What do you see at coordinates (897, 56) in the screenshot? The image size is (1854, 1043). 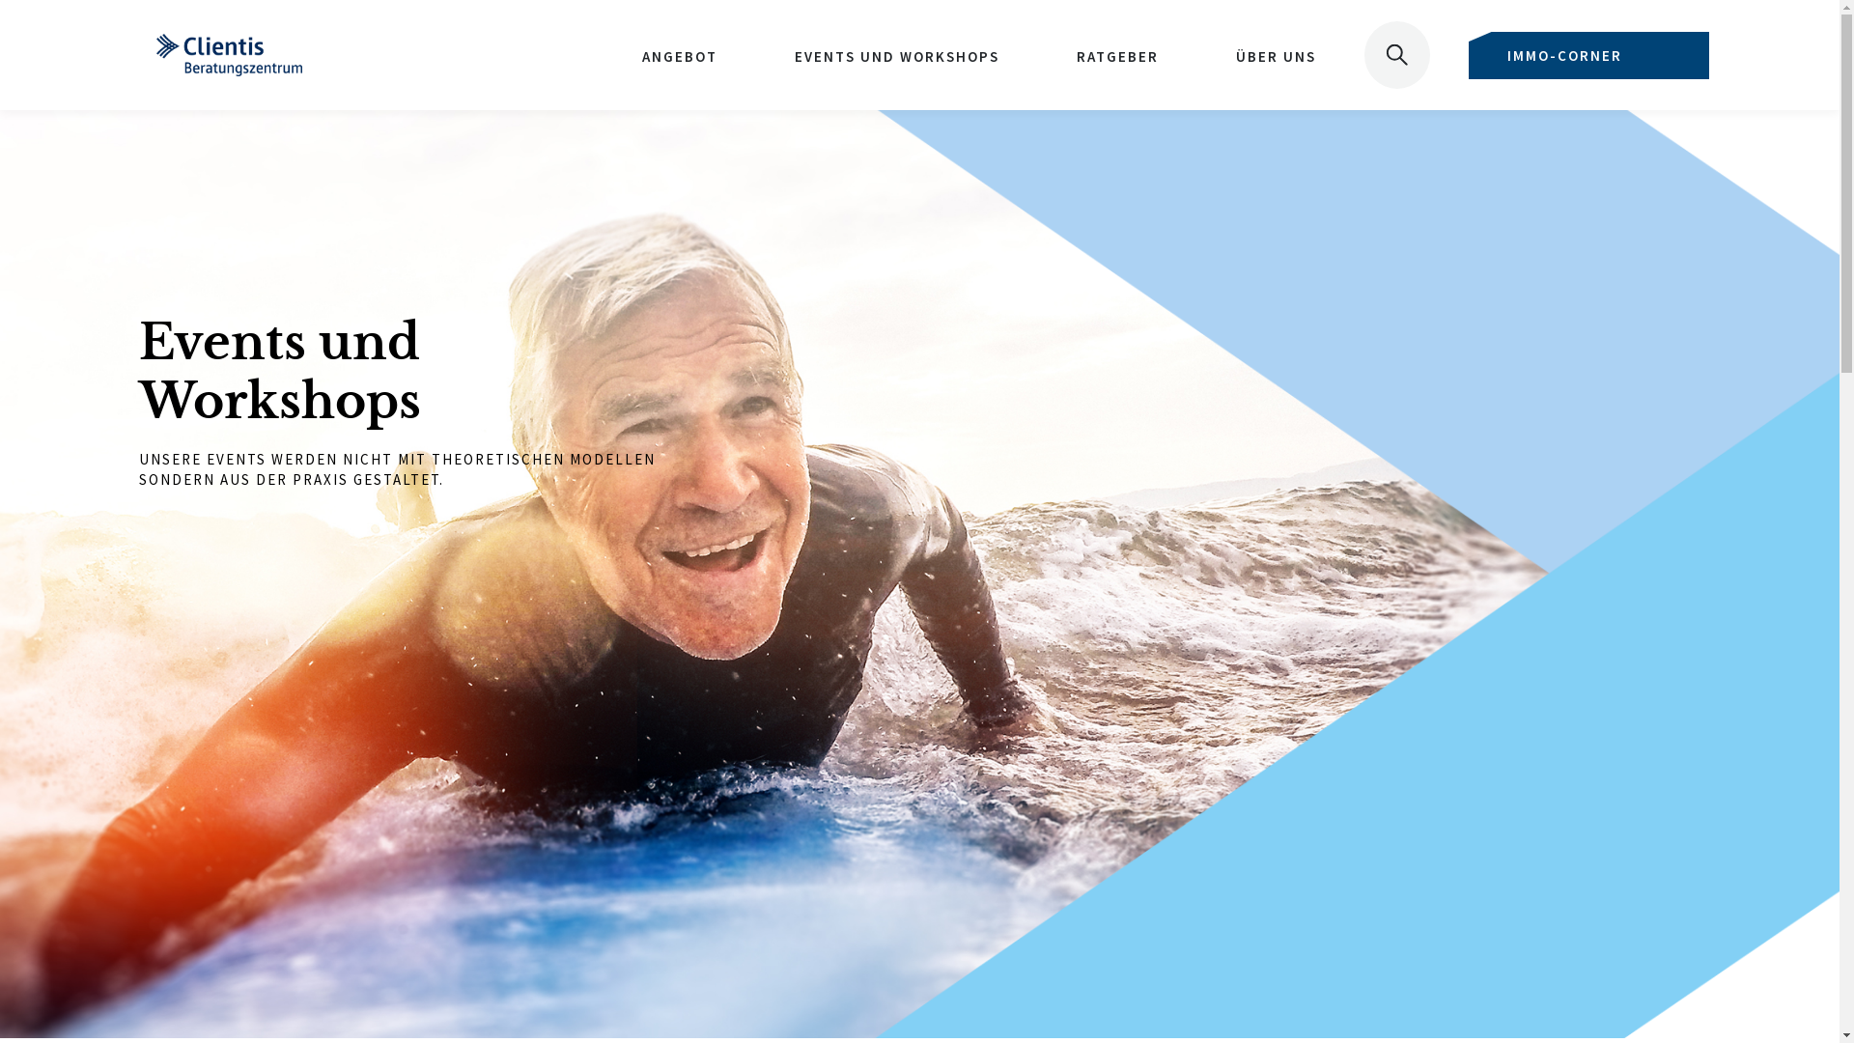 I see `EVENTS UND WORKSHOPS` at bounding box center [897, 56].